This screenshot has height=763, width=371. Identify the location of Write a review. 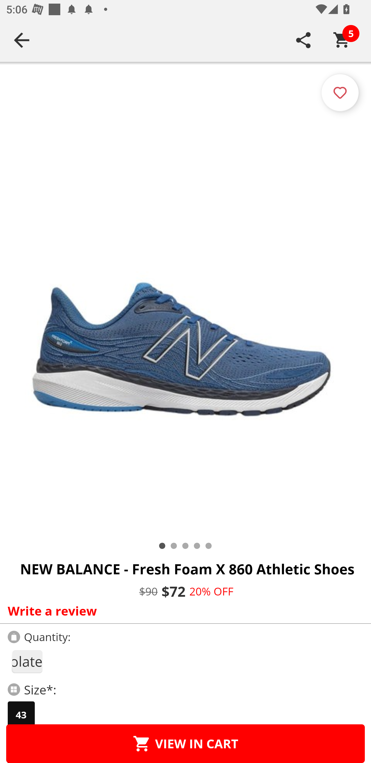
(183, 611).